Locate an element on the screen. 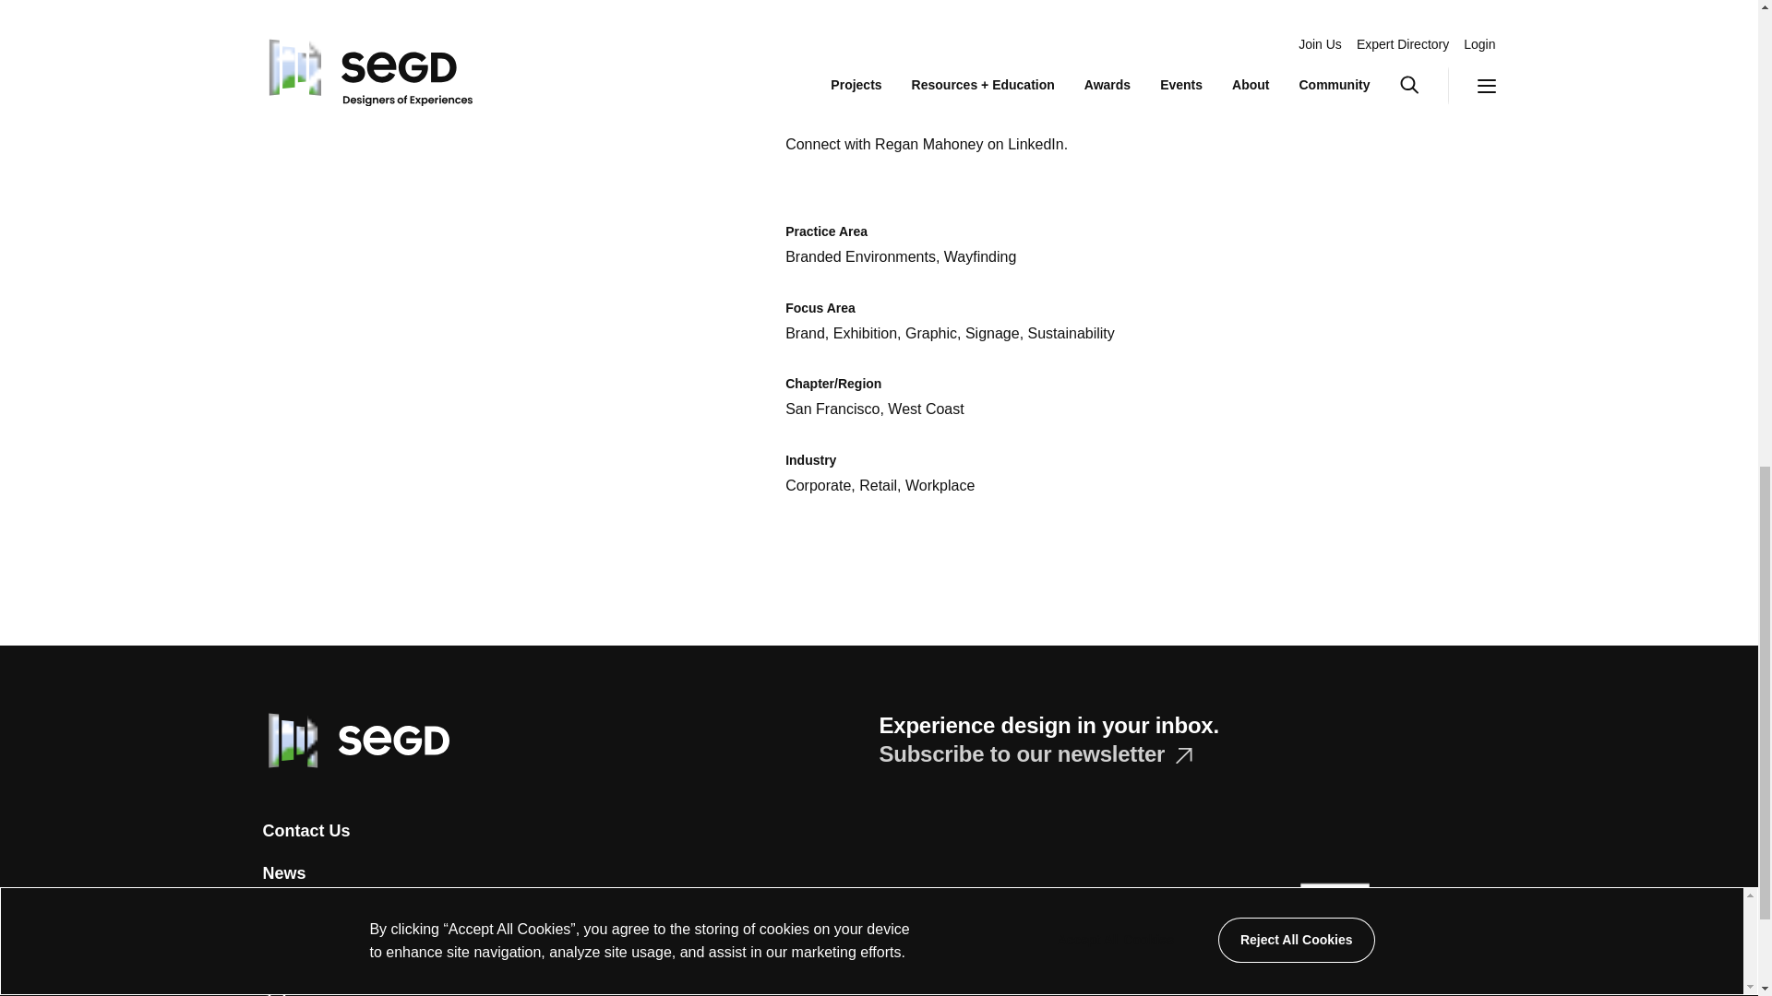 The height and width of the screenshot is (996, 1772). Contact Us is located at coordinates (305, 832).